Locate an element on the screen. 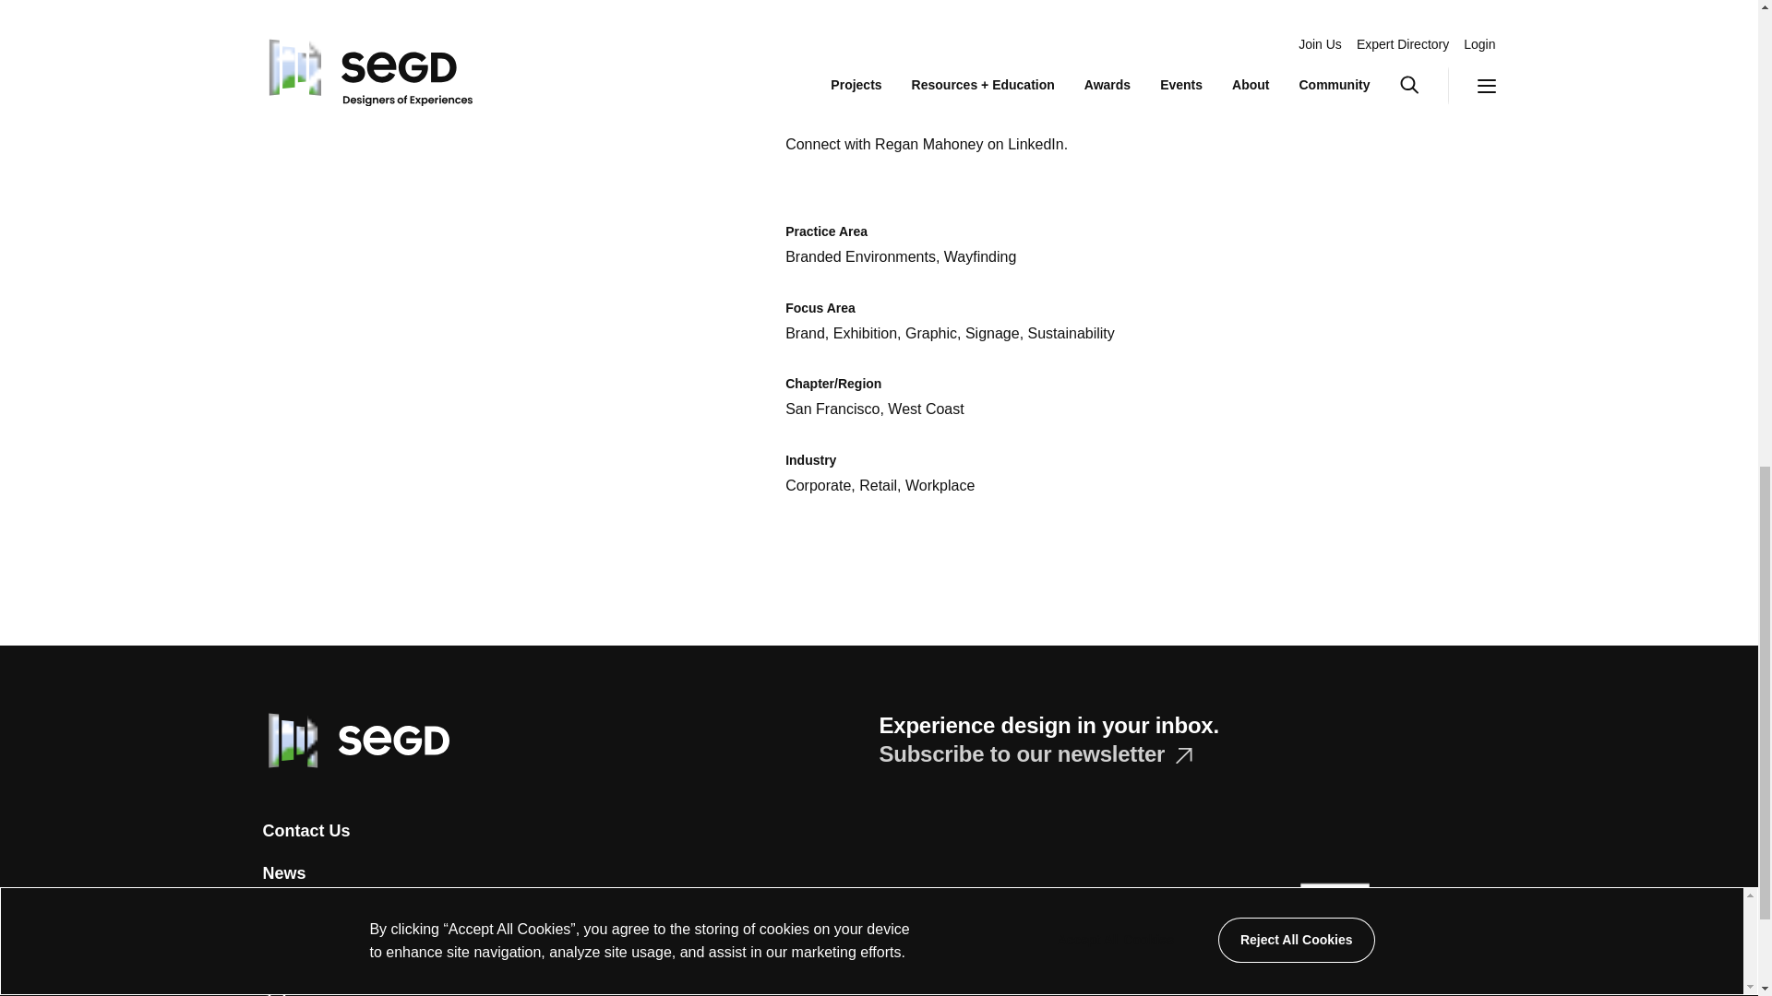 The height and width of the screenshot is (996, 1772). Contact Us is located at coordinates (305, 832).